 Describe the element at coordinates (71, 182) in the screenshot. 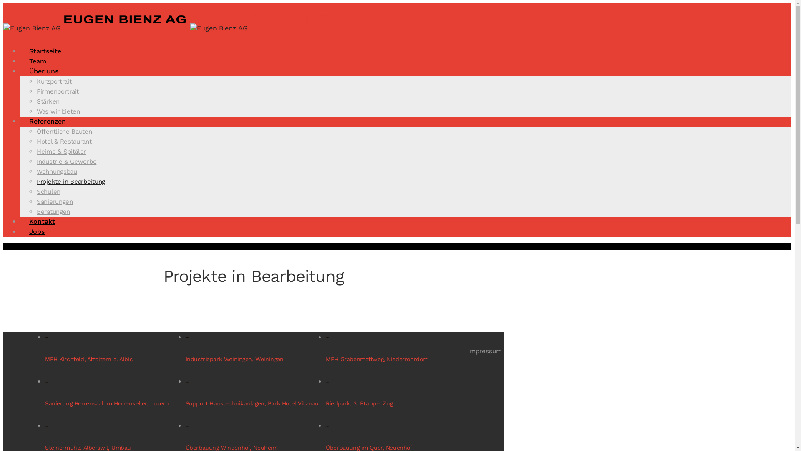

I see `Projekte in Bearbeitung` at that location.